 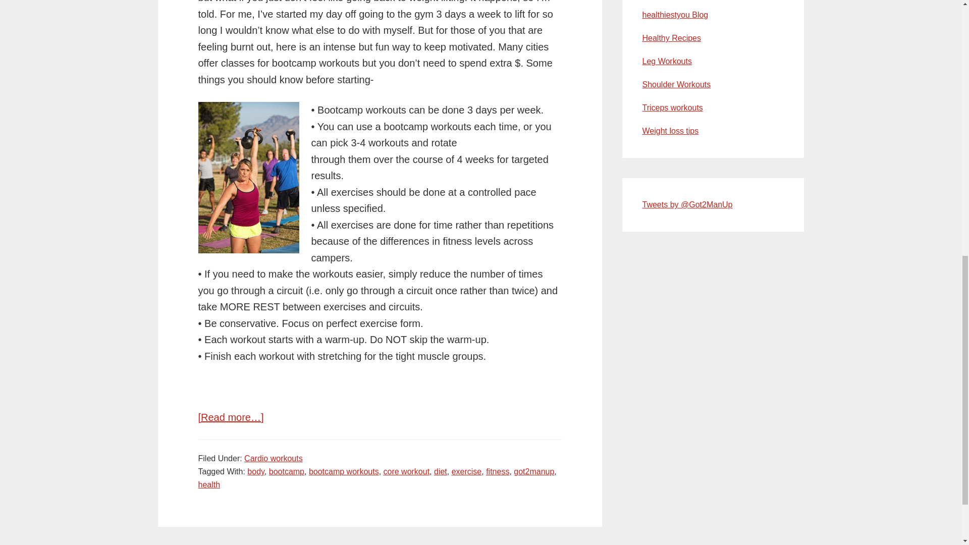 What do you see at coordinates (498, 471) in the screenshot?
I see `fitness` at bounding box center [498, 471].